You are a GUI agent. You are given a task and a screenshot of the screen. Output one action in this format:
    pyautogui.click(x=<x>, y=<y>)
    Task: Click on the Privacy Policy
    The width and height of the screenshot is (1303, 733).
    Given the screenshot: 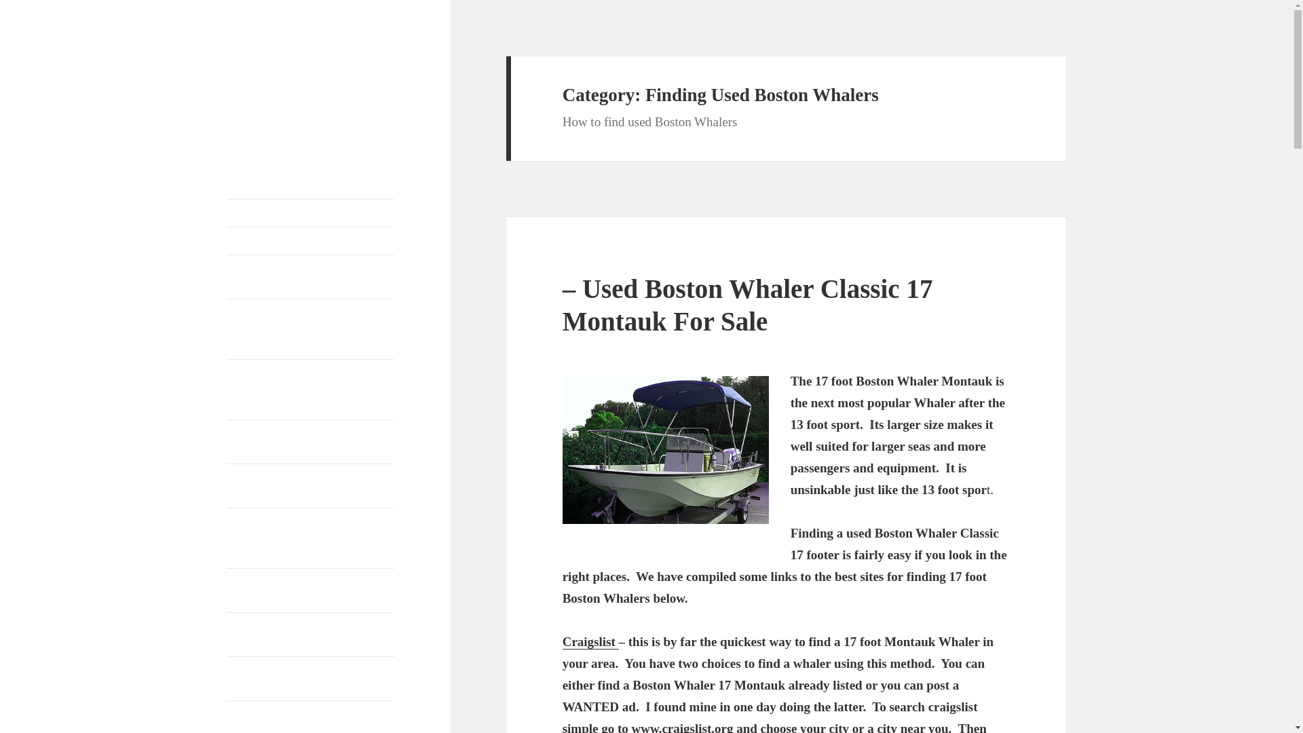 What is the action you would take?
    pyautogui.click(x=311, y=240)
    